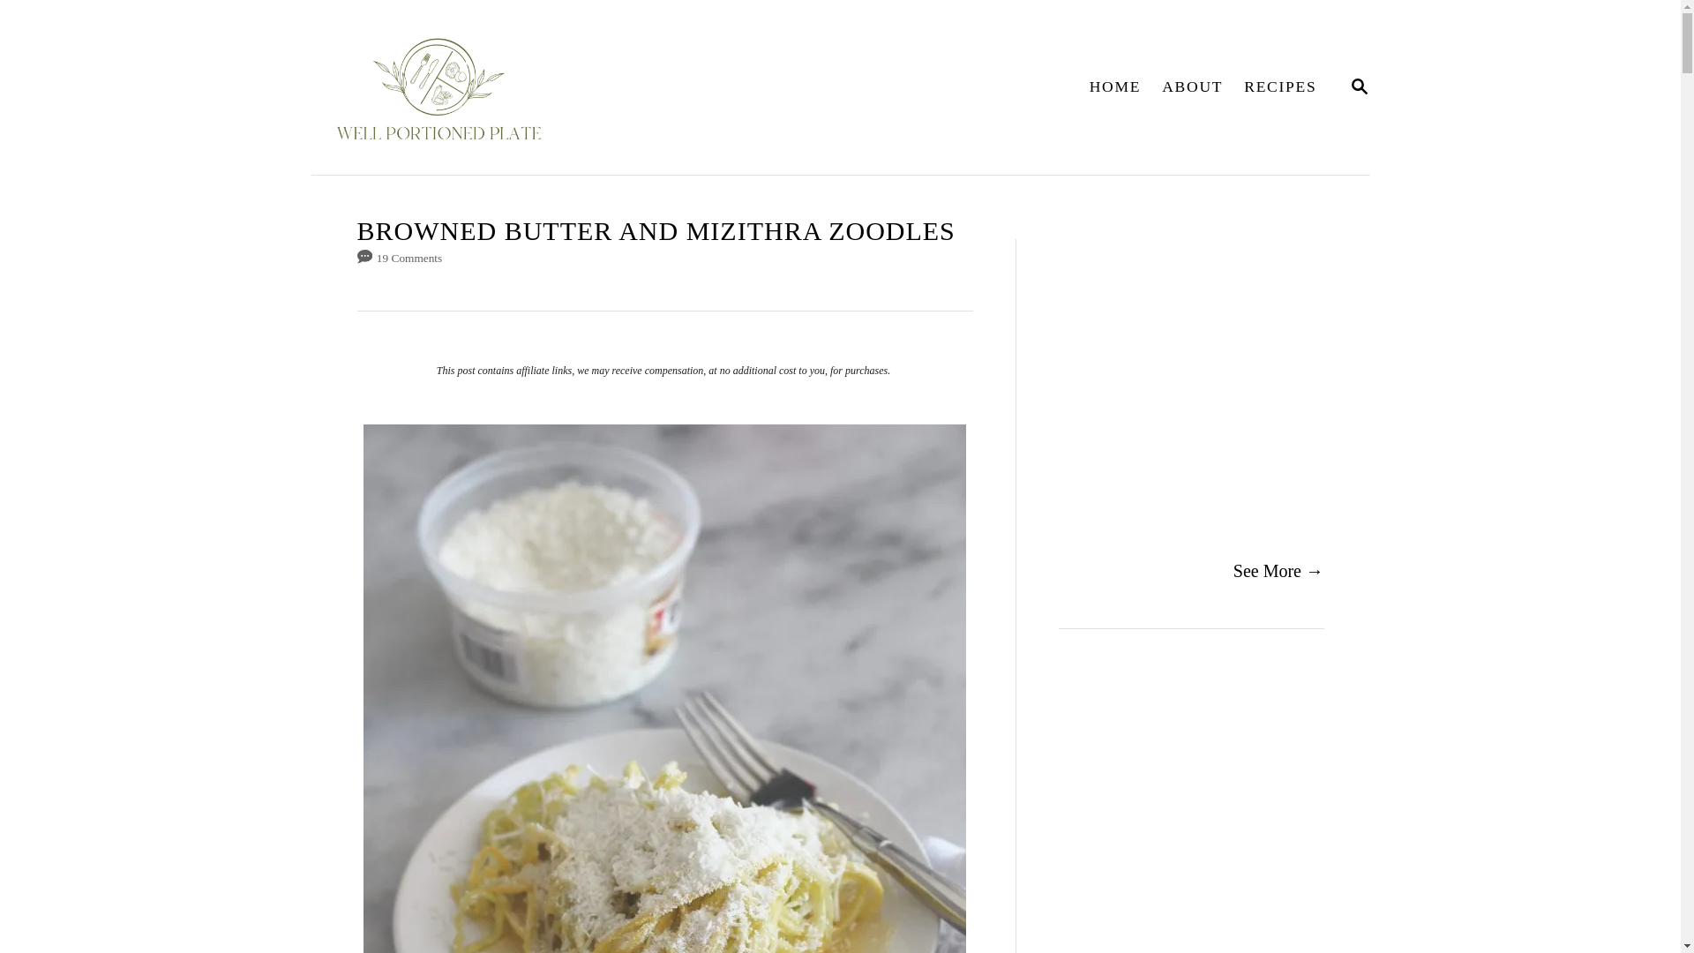 The image size is (1694, 953). Describe the element at coordinates (568, 86) in the screenshot. I see `ABOUT` at that location.